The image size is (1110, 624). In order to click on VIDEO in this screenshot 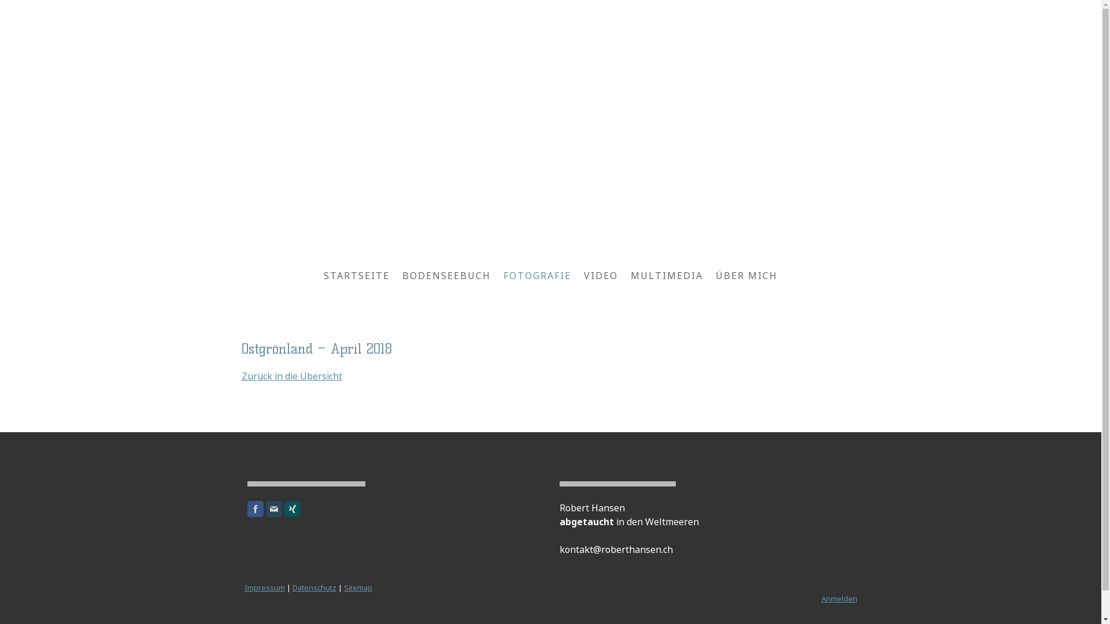, I will do `click(601, 276)`.